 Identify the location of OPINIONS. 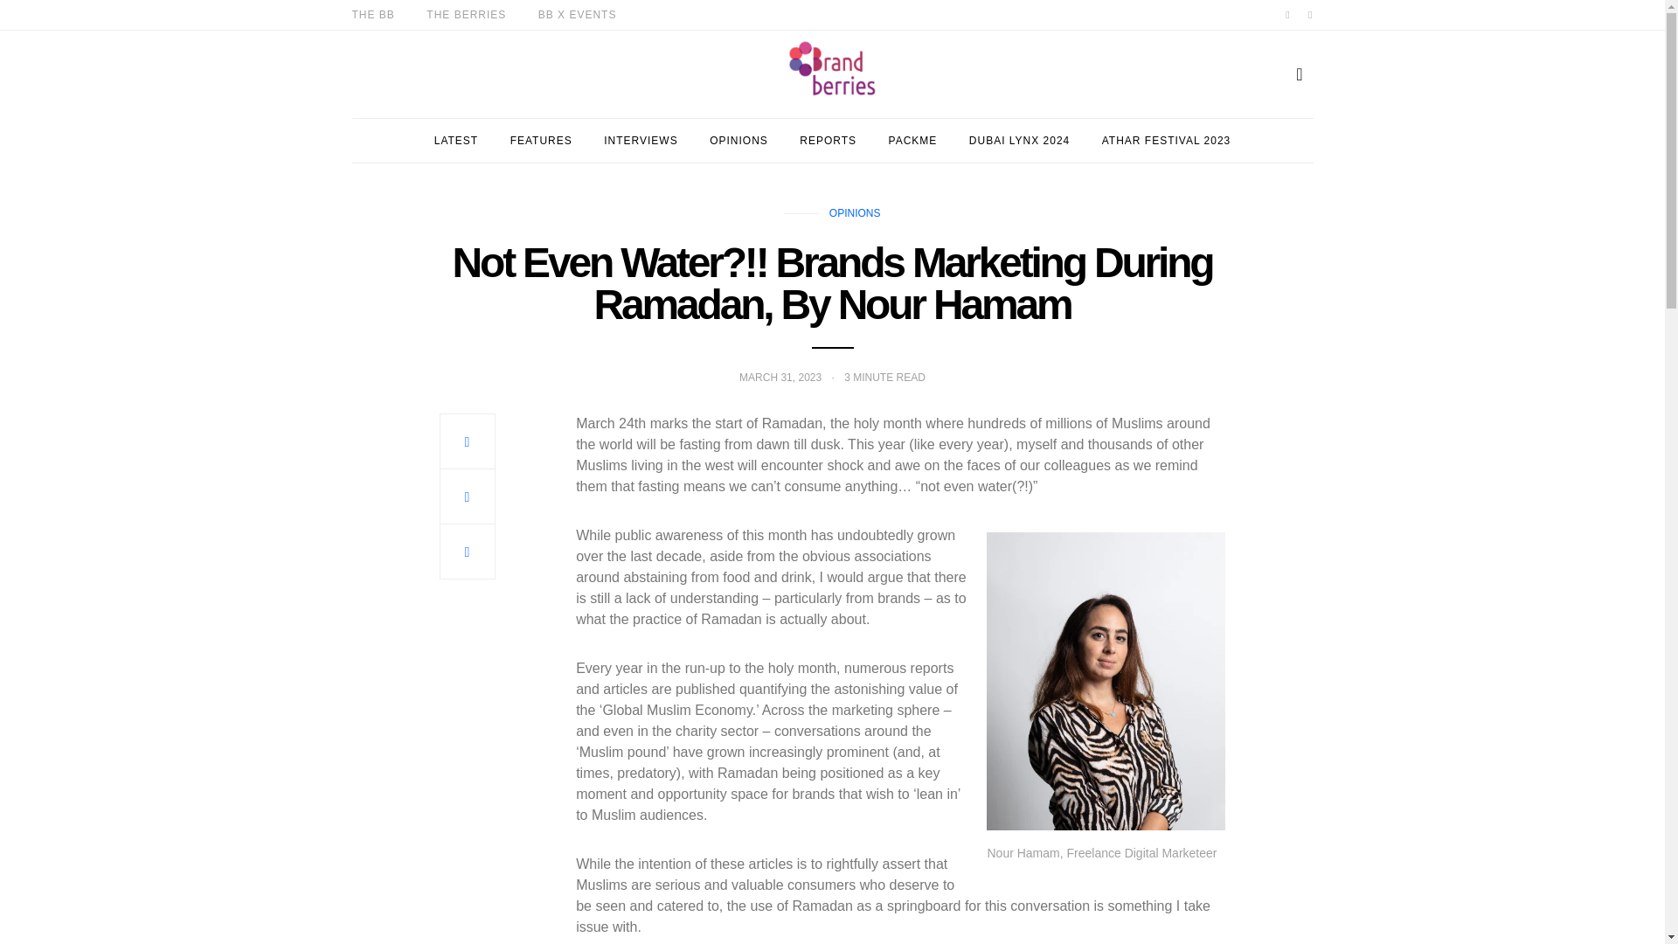
(855, 212).